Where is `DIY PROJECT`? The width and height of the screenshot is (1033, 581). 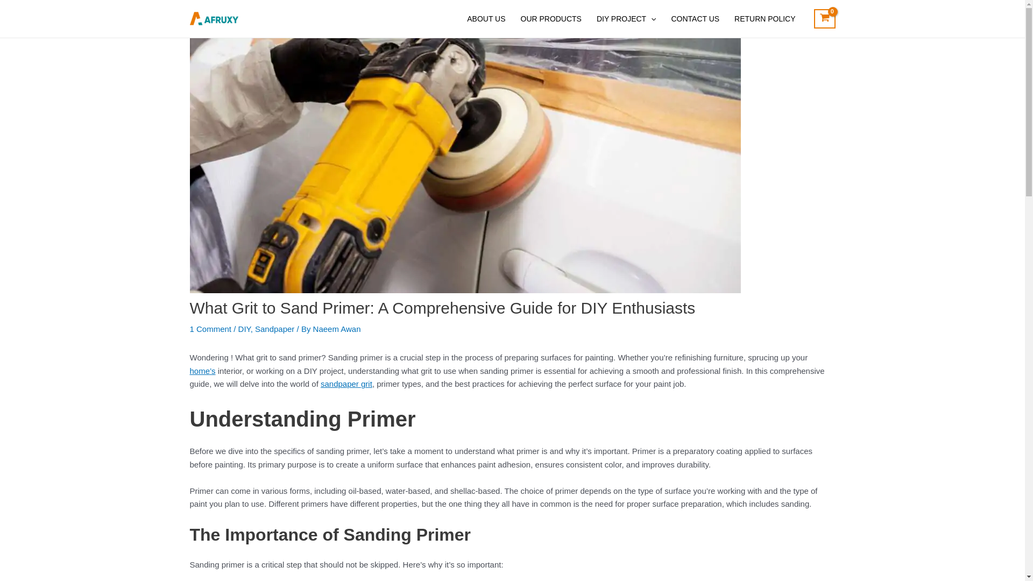 DIY PROJECT is located at coordinates (626, 19).